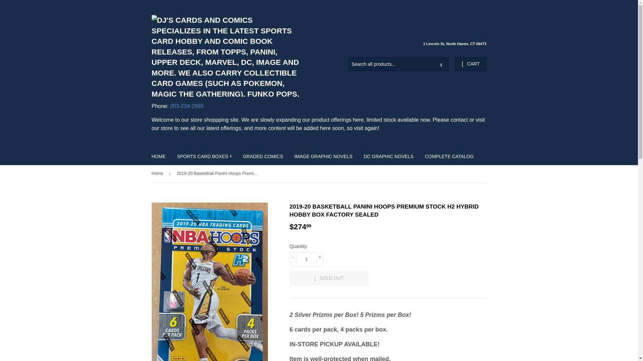 The image size is (643, 361). I want to click on CART, so click(470, 64).